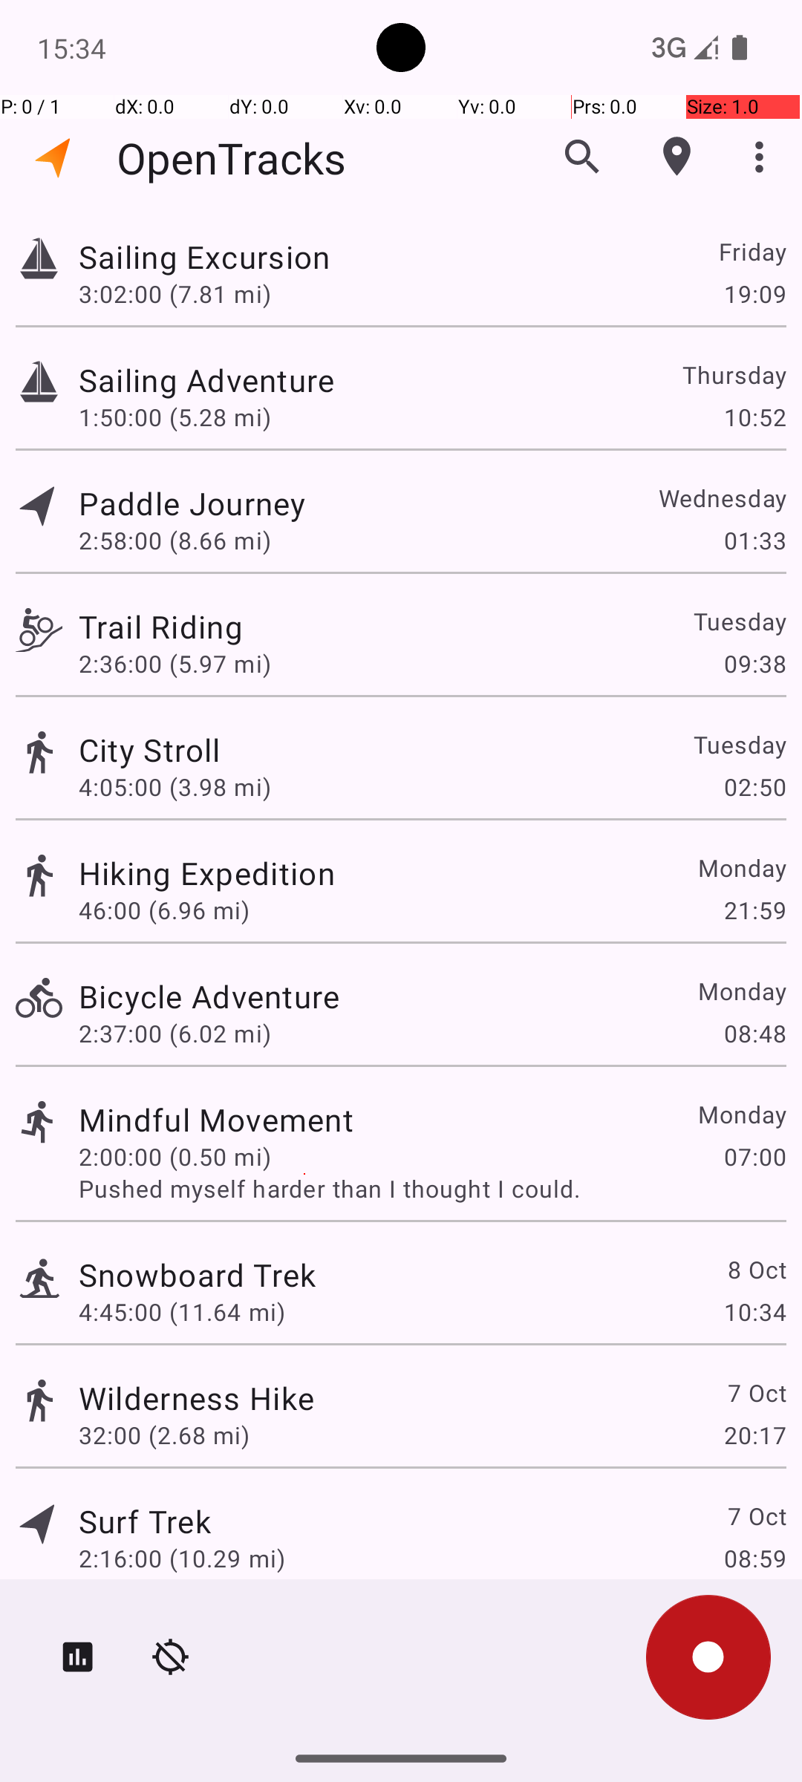  What do you see at coordinates (754, 664) in the screenshot?
I see `09:38` at bounding box center [754, 664].